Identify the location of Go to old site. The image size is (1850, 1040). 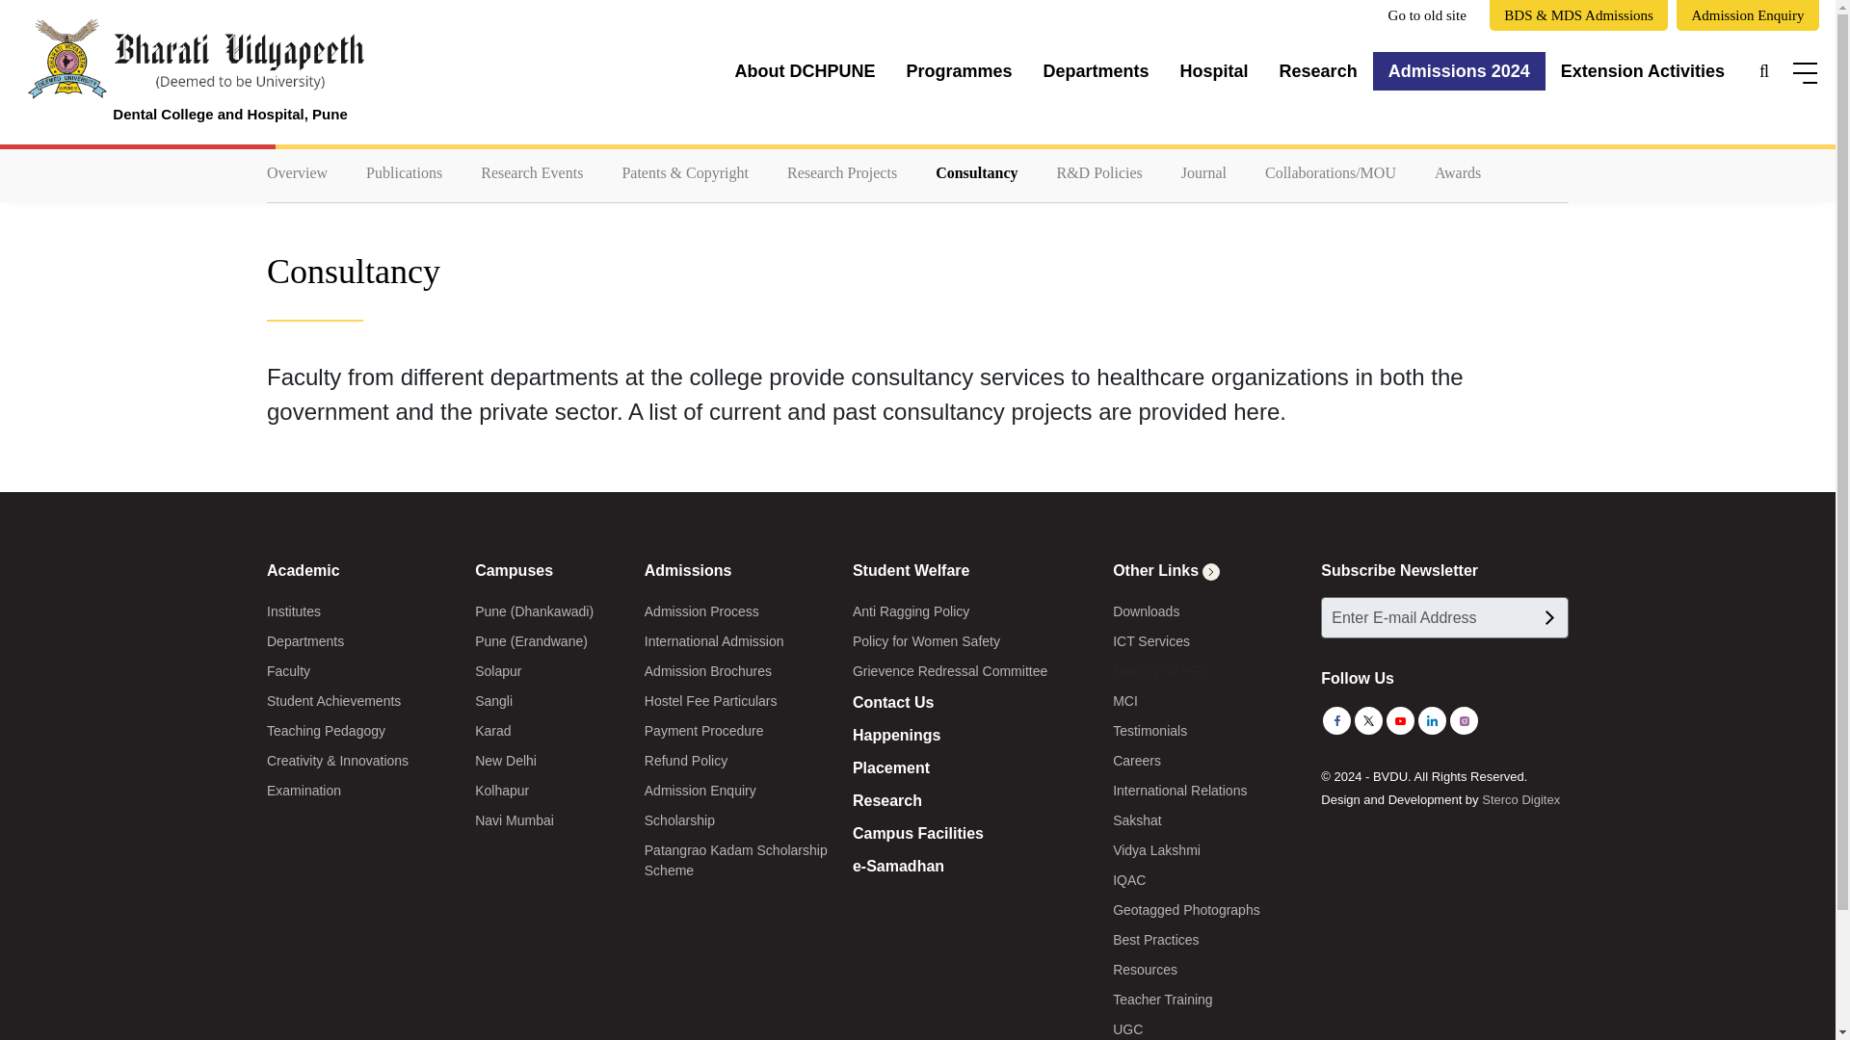
(1428, 15).